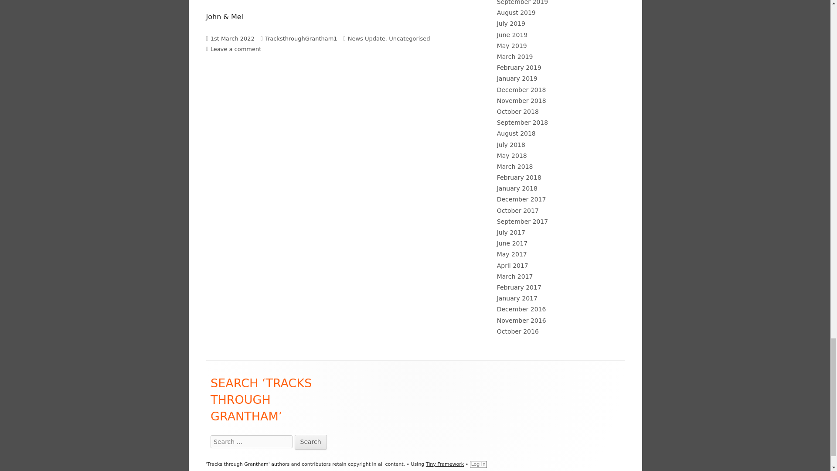 The height and width of the screenshot is (471, 837). What do you see at coordinates (310, 442) in the screenshot?
I see `Search` at bounding box center [310, 442].